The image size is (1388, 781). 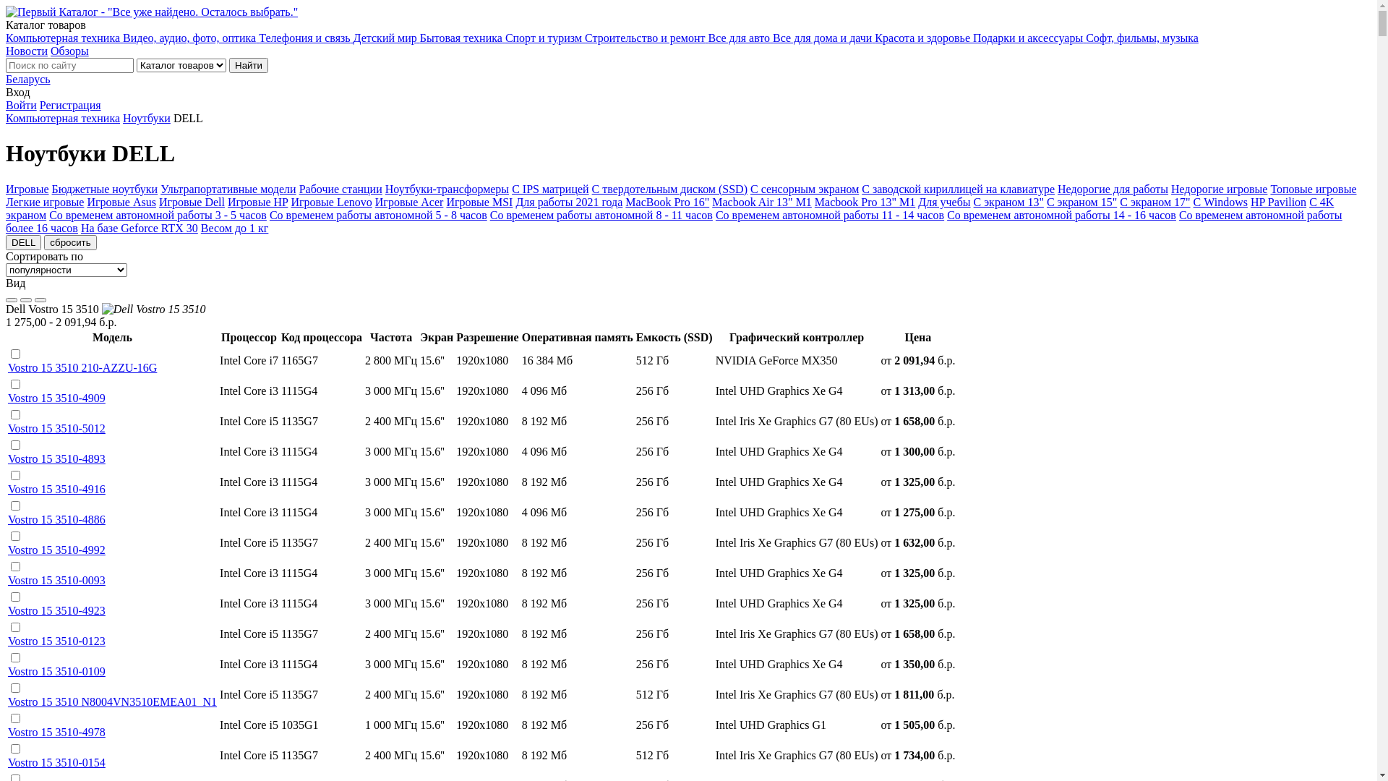 What do you see at coordinates (56, 641) in the screenshot?
I see `Vostro 15 3510-0123` at bounding box center [56, 641].